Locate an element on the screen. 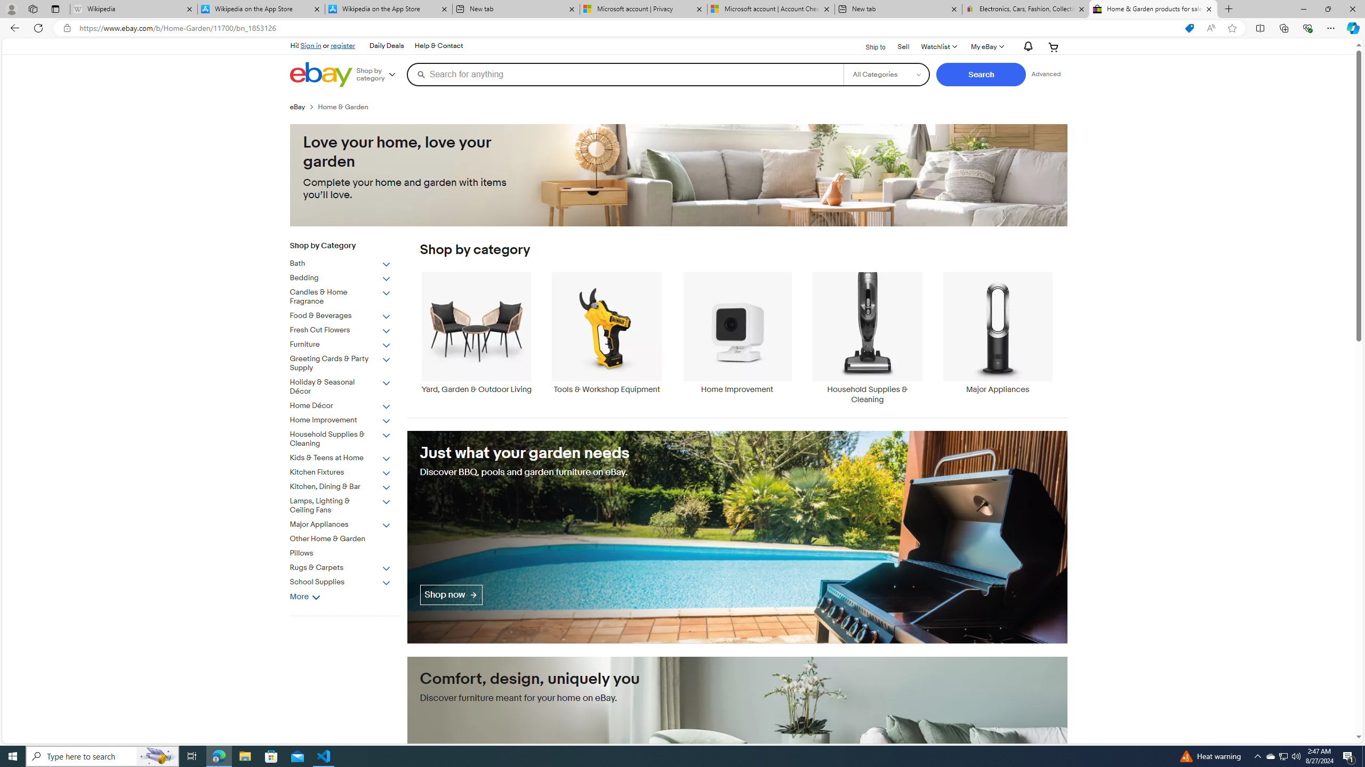 This screenshot has width=1365, height=767. Home & Garden is located at coordinates (347, 107).